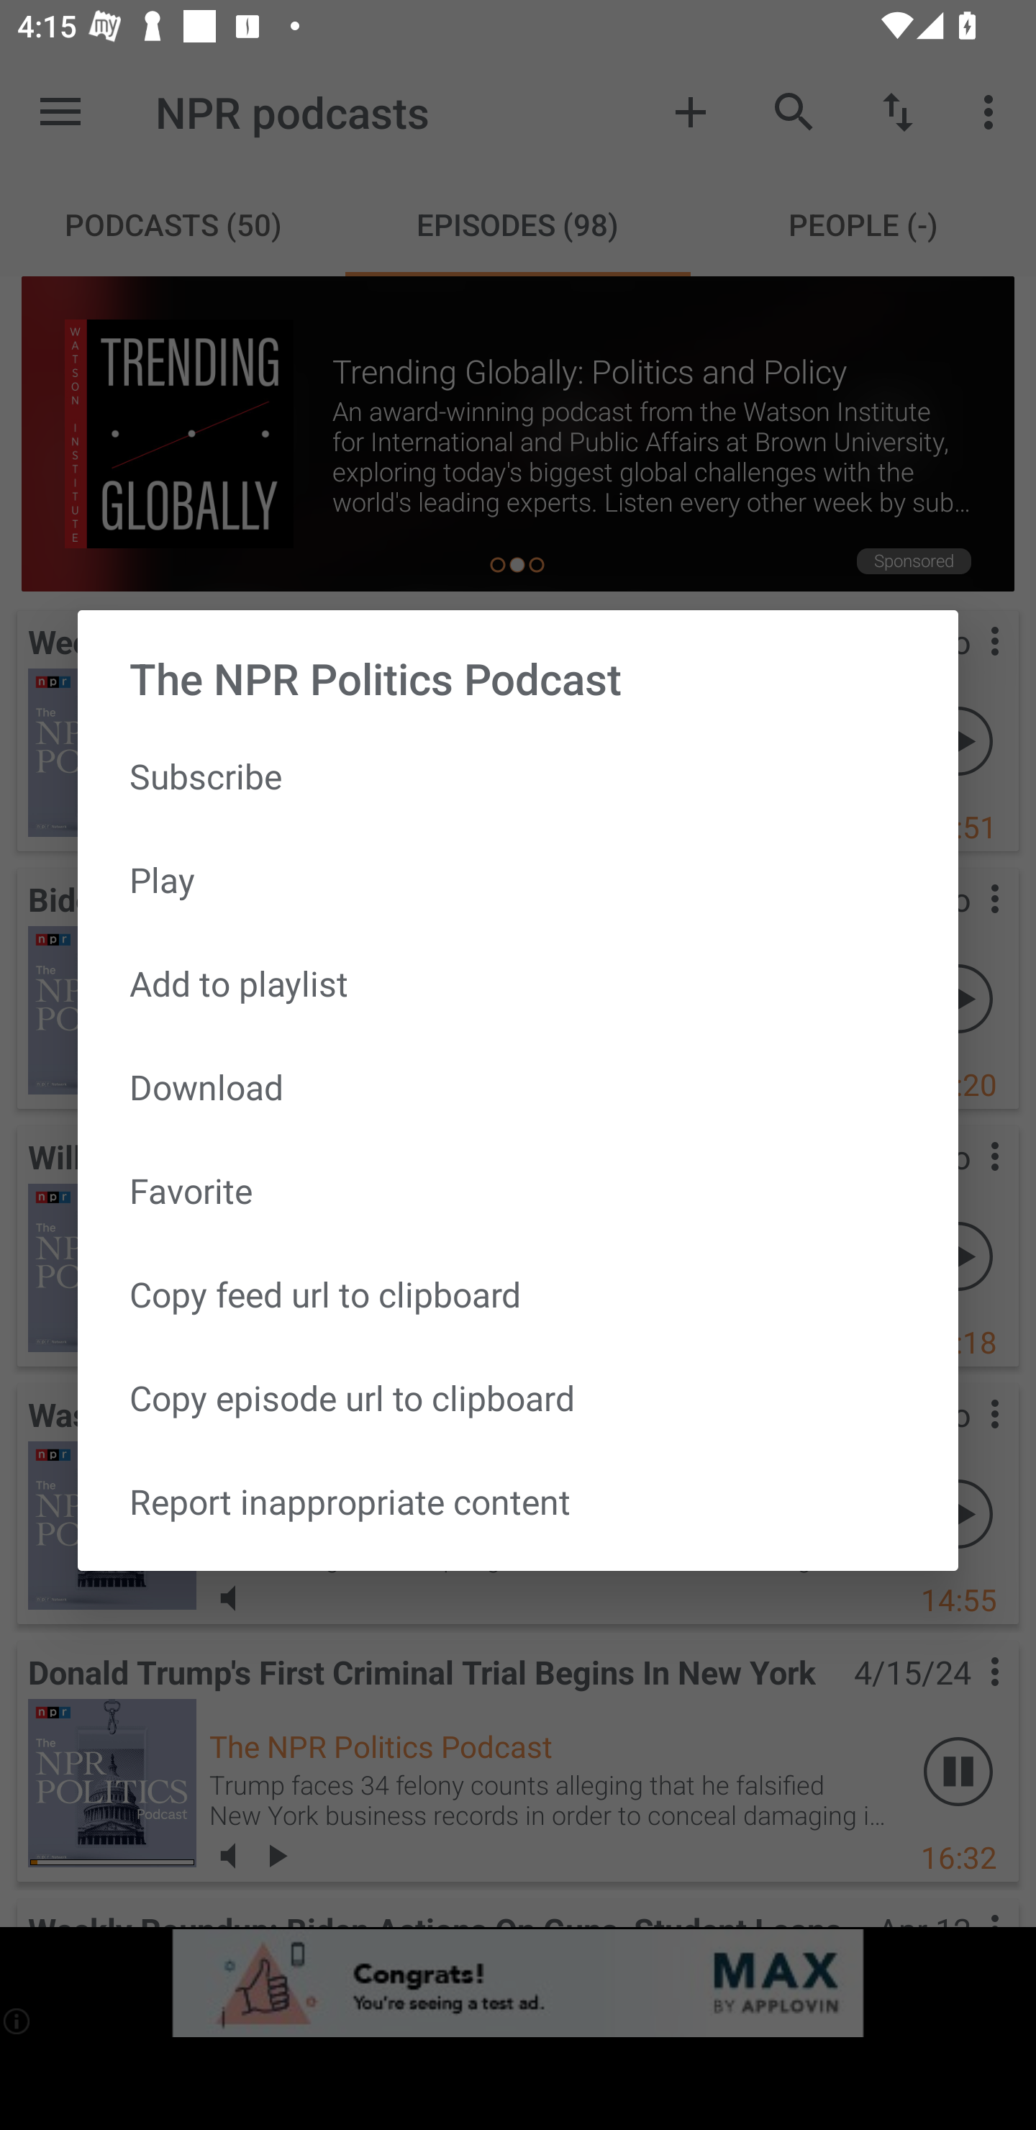 This screenshot has height=2130, width=1036. Describe the element at coordinates (518, 776) in the screenshot. I see `Subscribe` at that location.